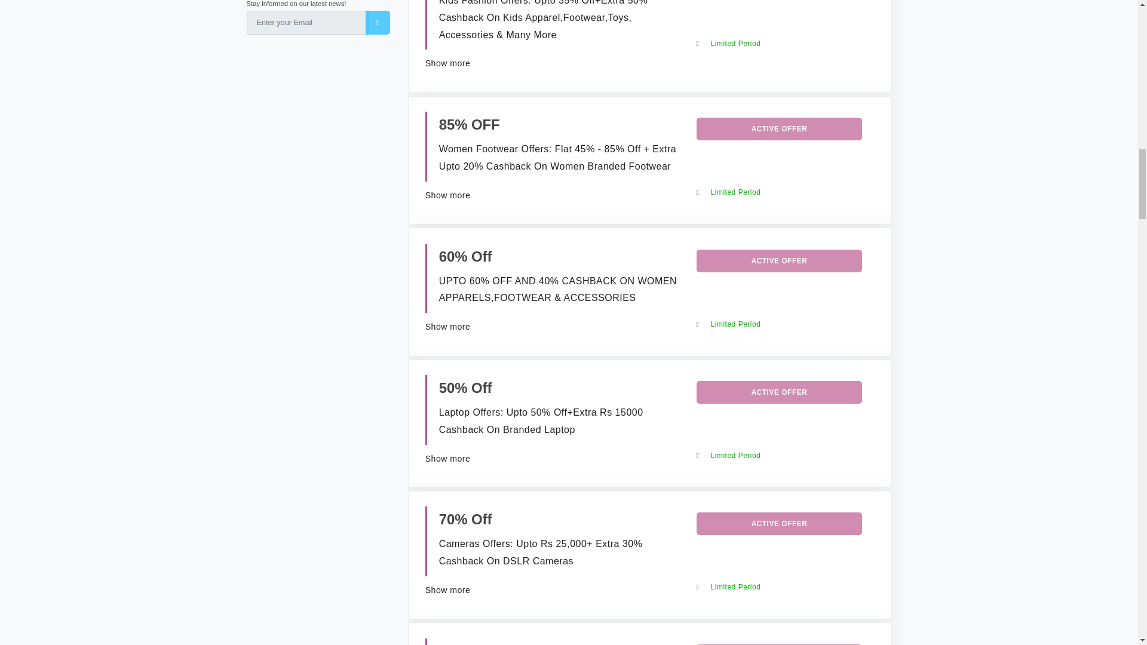  Describe the element at coordinates (464, 644) in the screenshot. I see `1 ONLY` at that location.